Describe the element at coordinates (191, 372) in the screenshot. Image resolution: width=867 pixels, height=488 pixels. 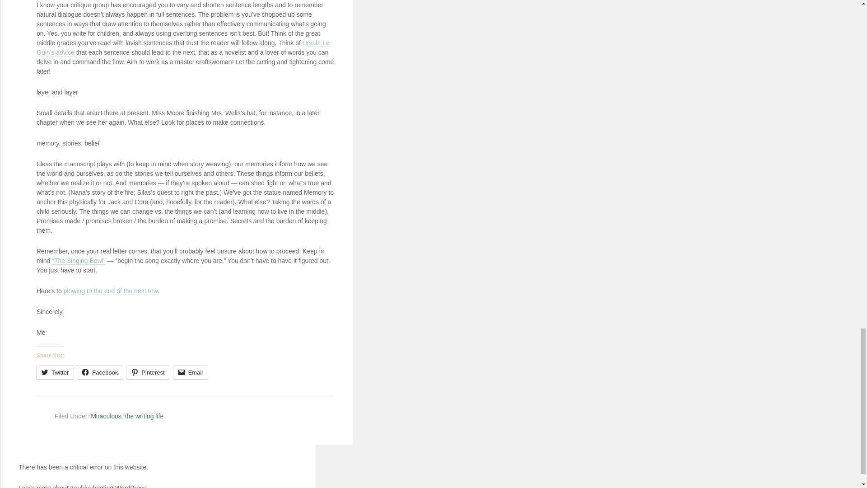
I see `Email` at that location.